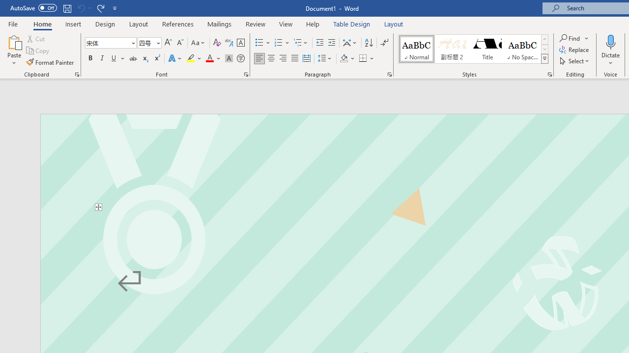  I want to click on Can't Undo, so click(84, 8).